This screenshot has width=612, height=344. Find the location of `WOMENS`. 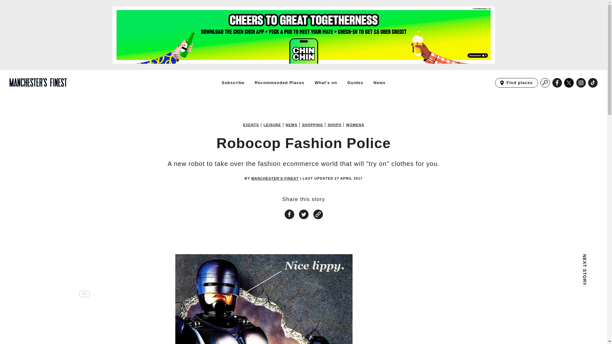

WOMENS is located at coordinates (233, 82).